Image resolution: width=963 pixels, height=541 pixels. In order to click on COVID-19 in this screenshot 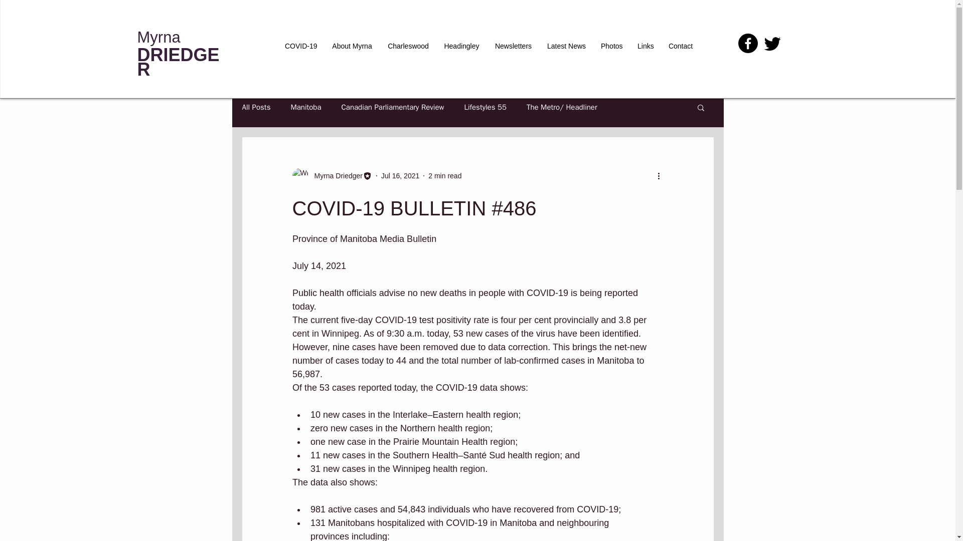, I will do `click(300, 46)`.